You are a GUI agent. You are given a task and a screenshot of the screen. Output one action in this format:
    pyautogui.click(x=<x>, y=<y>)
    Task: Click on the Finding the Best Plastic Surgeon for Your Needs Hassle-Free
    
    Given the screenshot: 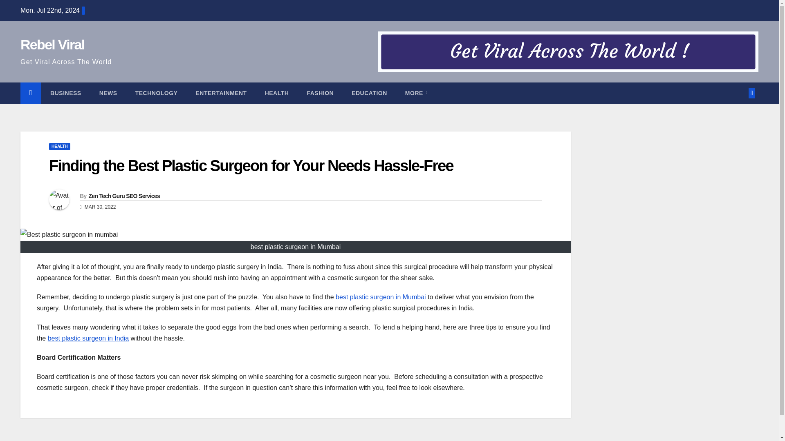 What is the action you would take?
    pyautogui.click(x=251, y=165)
    